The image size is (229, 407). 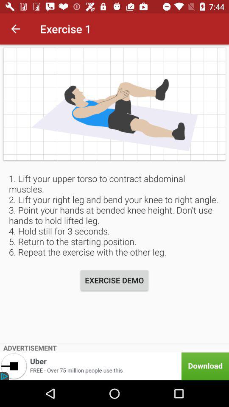 What do you see at coordinates (114, 280) in the screenshot?
I see `turn off the item below the 1 lift your` at bounding box center [114, 280].